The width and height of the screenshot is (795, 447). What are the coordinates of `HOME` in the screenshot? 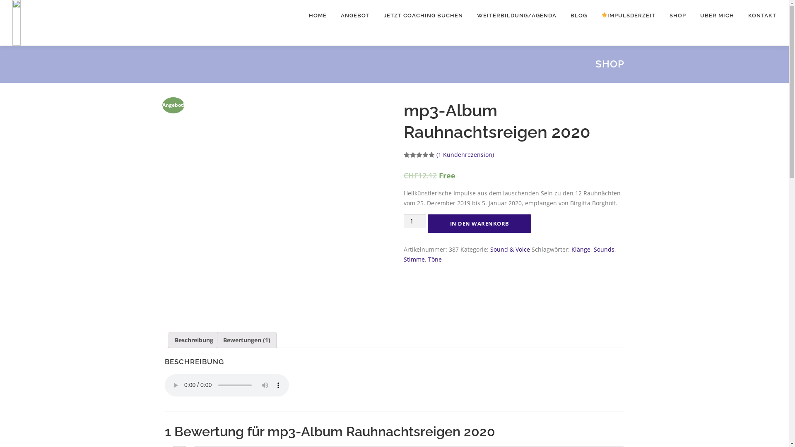 It's located at (318, 16).